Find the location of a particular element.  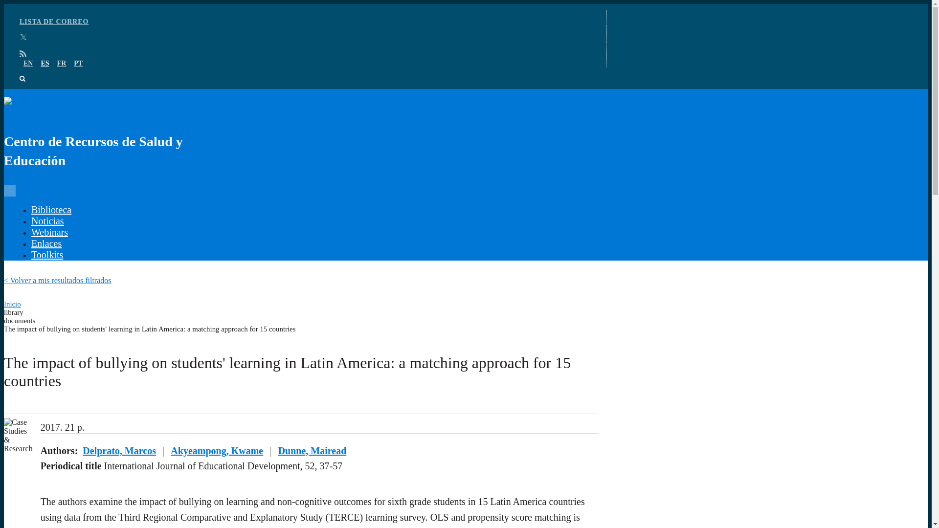

Webinars is located at coordinates (49, 241).